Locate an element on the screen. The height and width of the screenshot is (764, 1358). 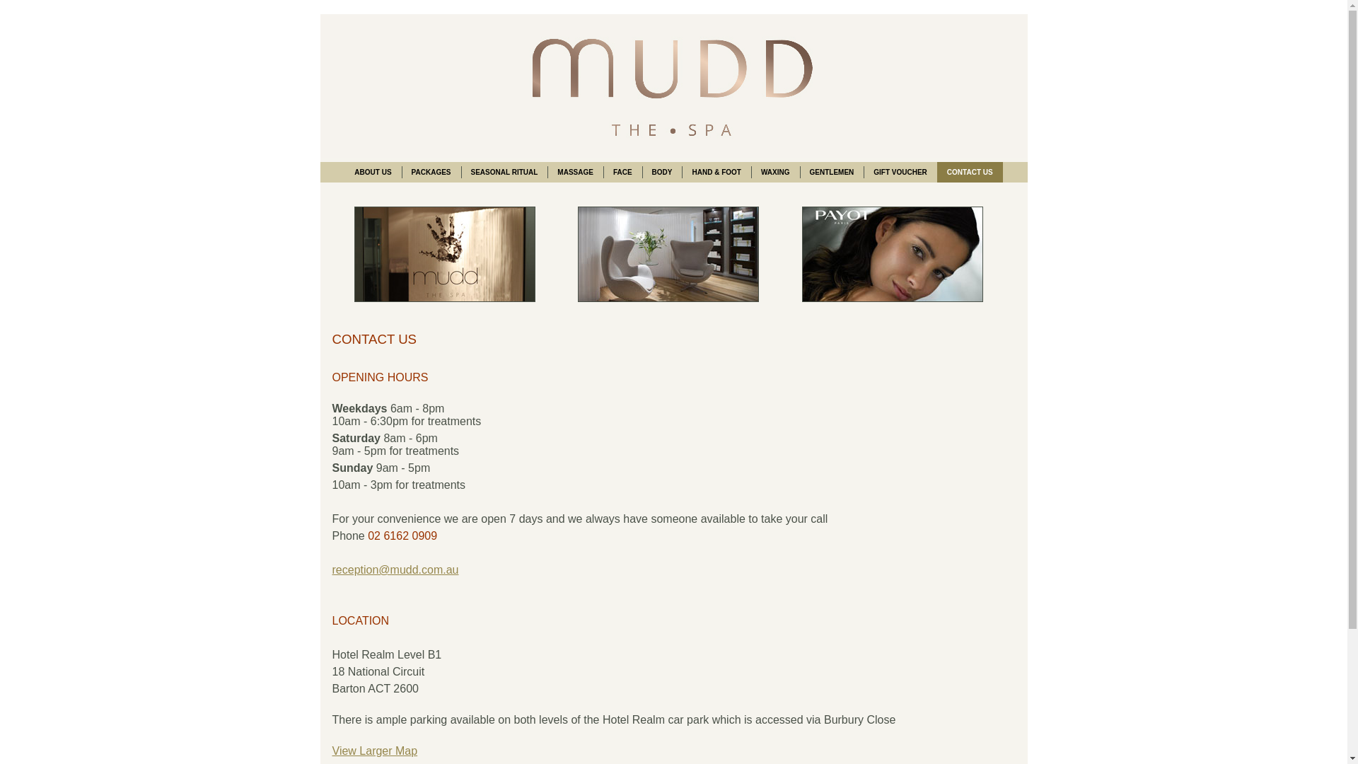
ABOUT US is located at coordinates (373, 173).